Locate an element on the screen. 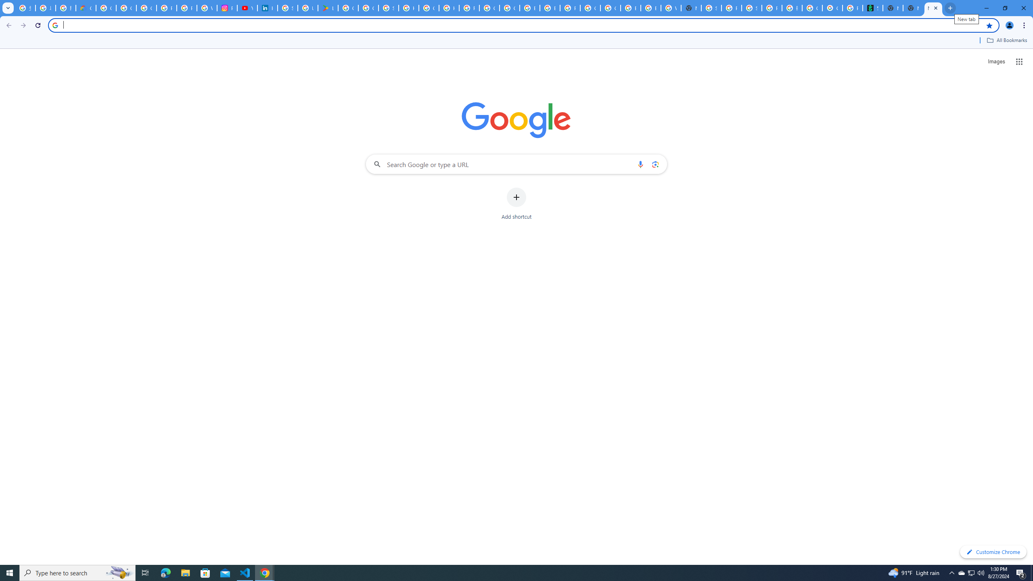 This screenshot has height=581, width=1033. YouTube Culture & Trends - On The Rise: Handcam Videos is located at coordinates (247, 8).